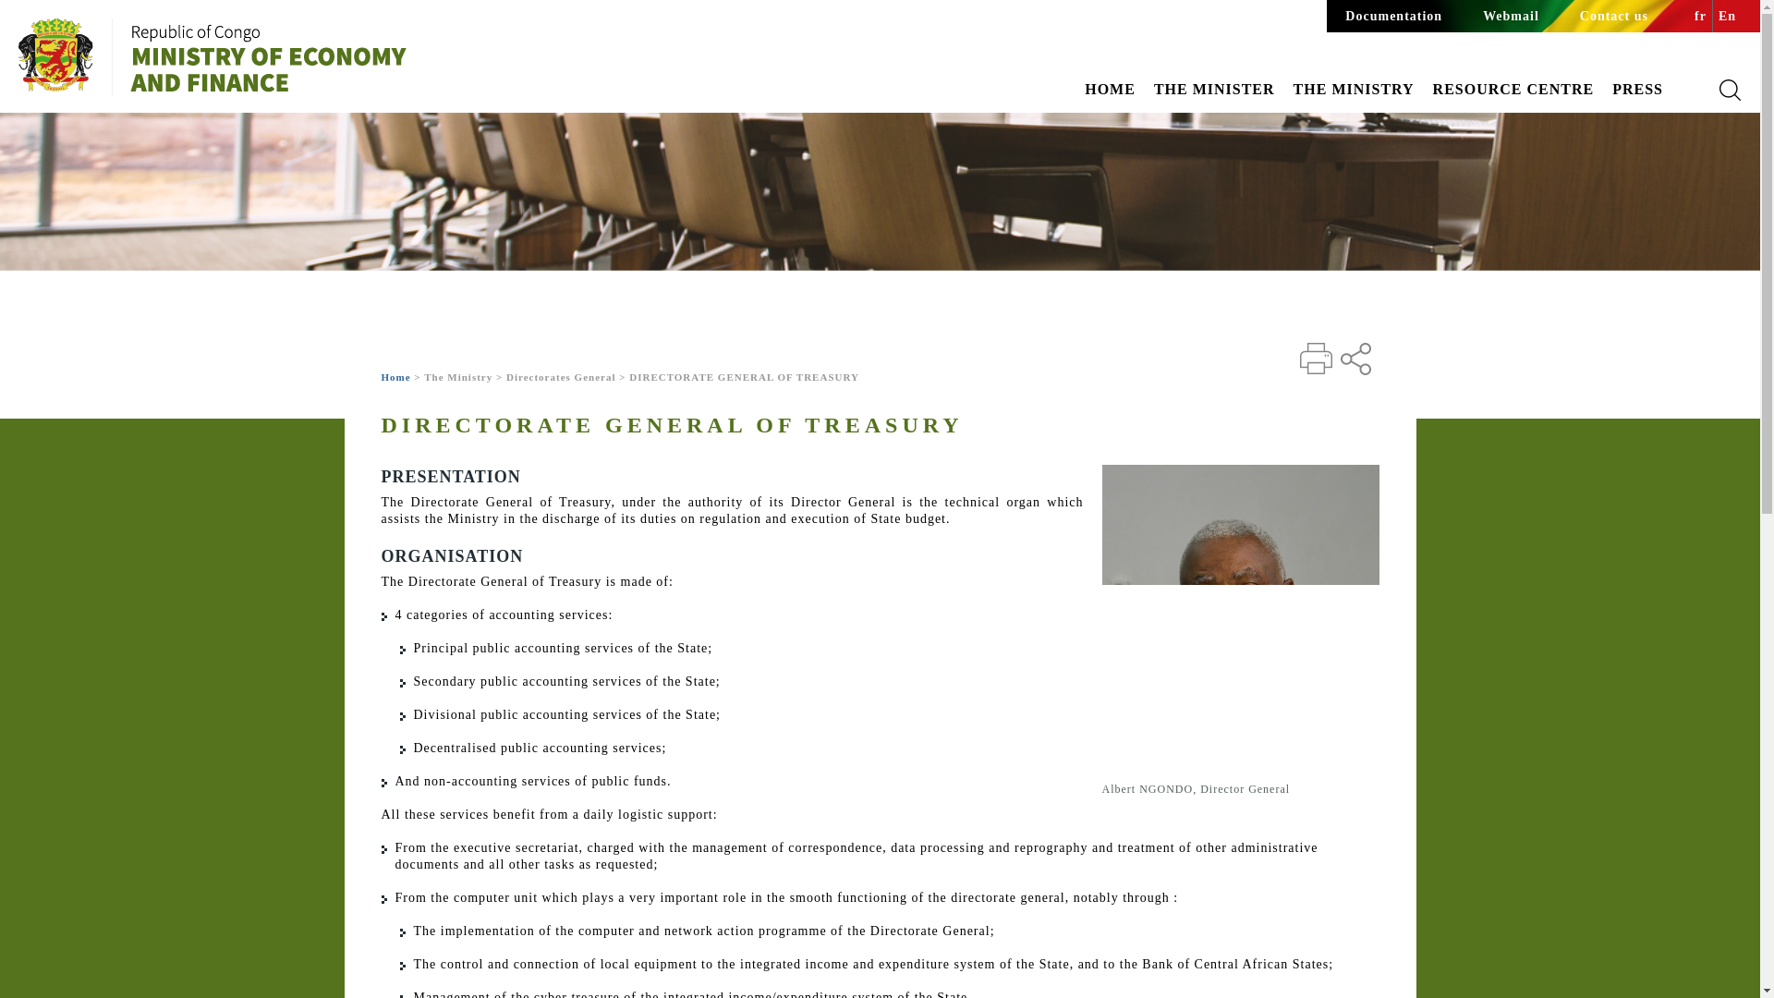 The width and height of the screenshot is (1774, 998). Describe the element at coordinates (301, 59) in the screenshot. I see `Home` at that location.